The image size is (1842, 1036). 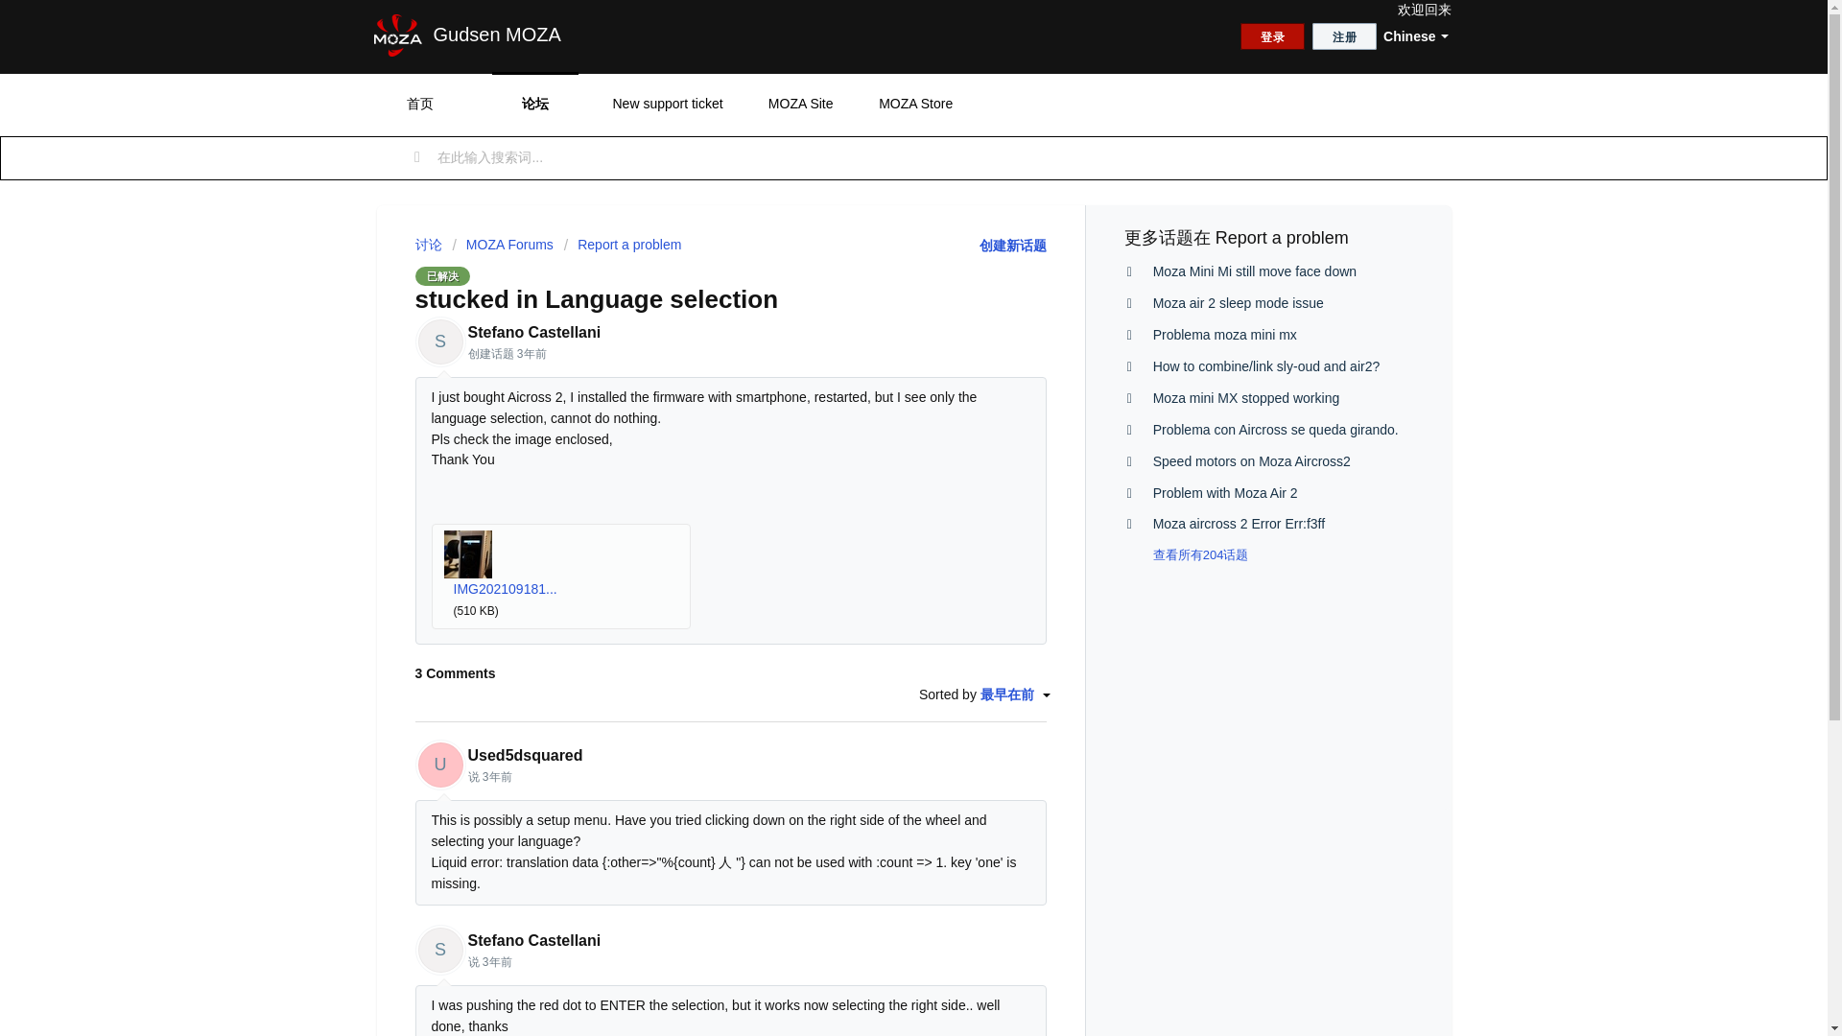 I want to click on New support ticket, so click(x=666, y=104).